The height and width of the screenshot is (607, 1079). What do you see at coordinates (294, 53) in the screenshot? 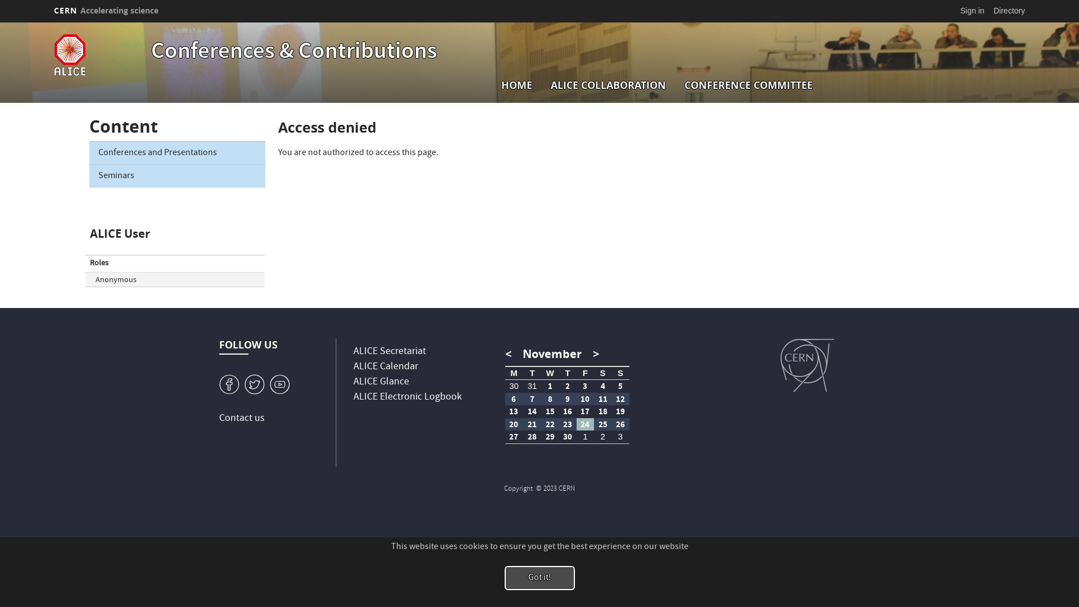
I see `Conferences & Contributions` at bounding box center [294, 53].